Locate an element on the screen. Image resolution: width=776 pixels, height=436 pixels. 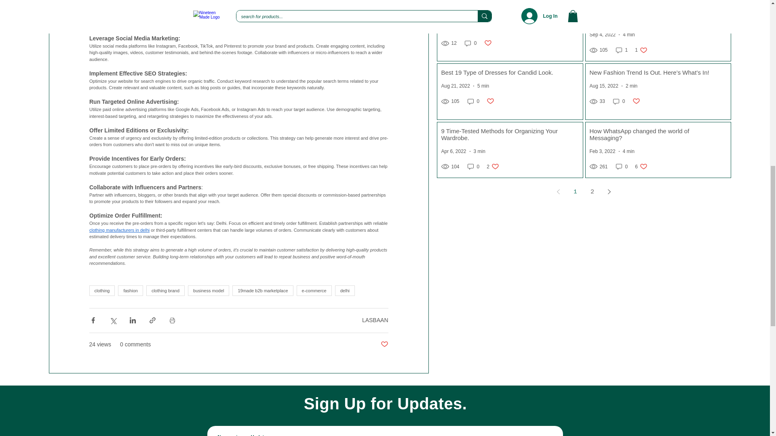
delhi is located at coordinates (345, 291).